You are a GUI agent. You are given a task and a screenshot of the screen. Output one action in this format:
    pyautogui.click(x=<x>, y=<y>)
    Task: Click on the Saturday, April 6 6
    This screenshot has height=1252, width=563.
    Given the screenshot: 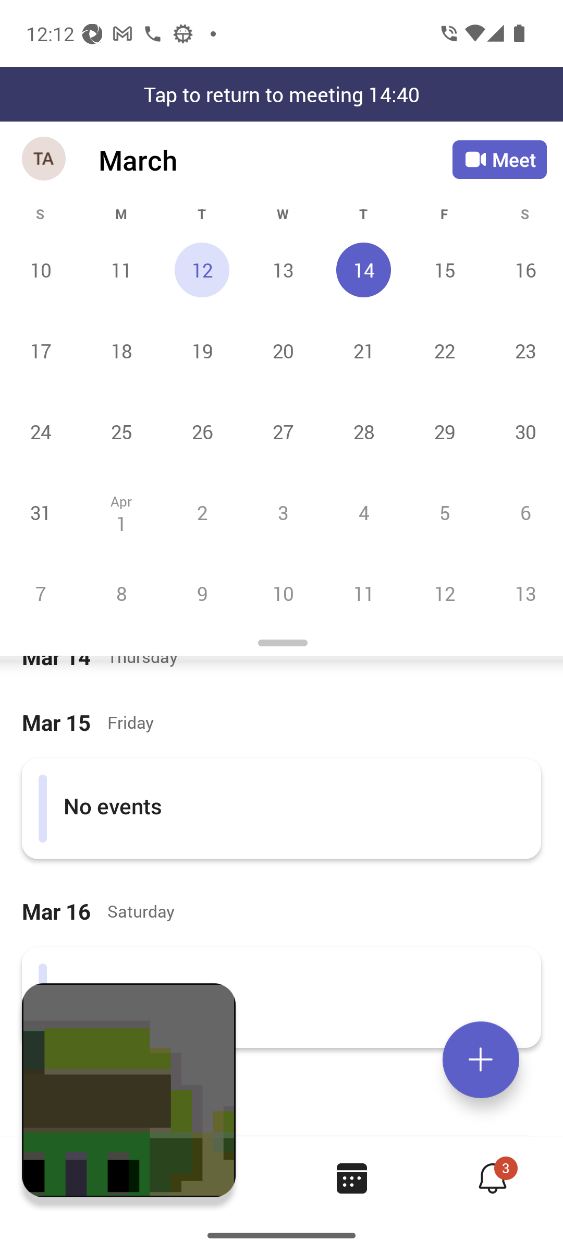 What is the action you would take?
    pyautogui.click(x=523, y=512)
    